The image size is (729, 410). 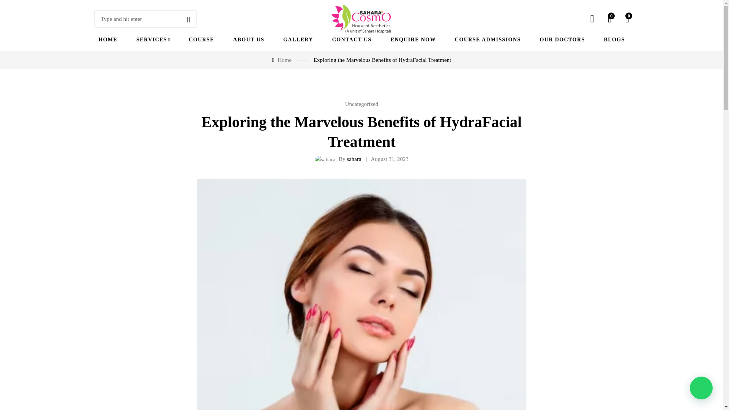 I want to click on SERVICES, so click(x=153, y=39).